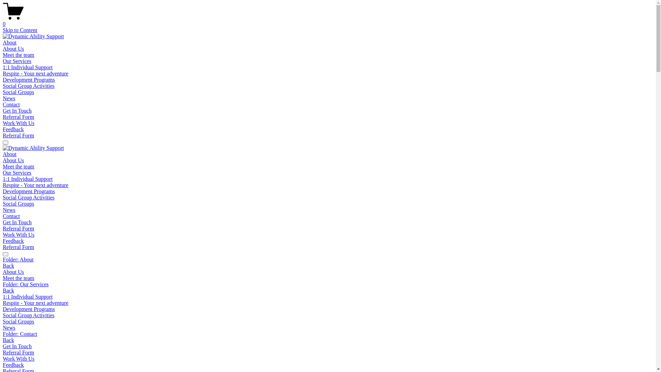 The image size is (661, 372). What do you see at coordinates (328, 21) in the screenshot?
I see `0` at bounding box center [328, 21].